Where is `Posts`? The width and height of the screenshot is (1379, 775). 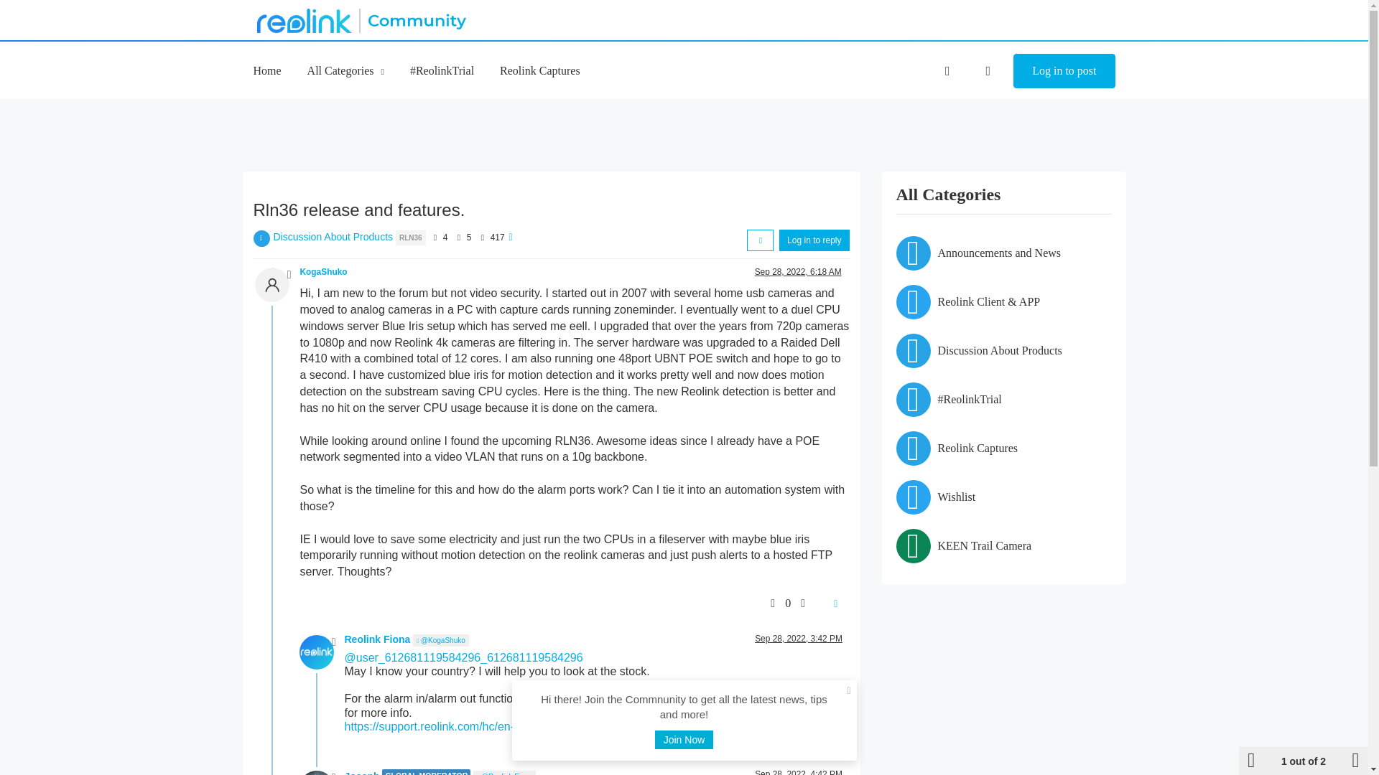
Posts is located at coordinates (458, 237).